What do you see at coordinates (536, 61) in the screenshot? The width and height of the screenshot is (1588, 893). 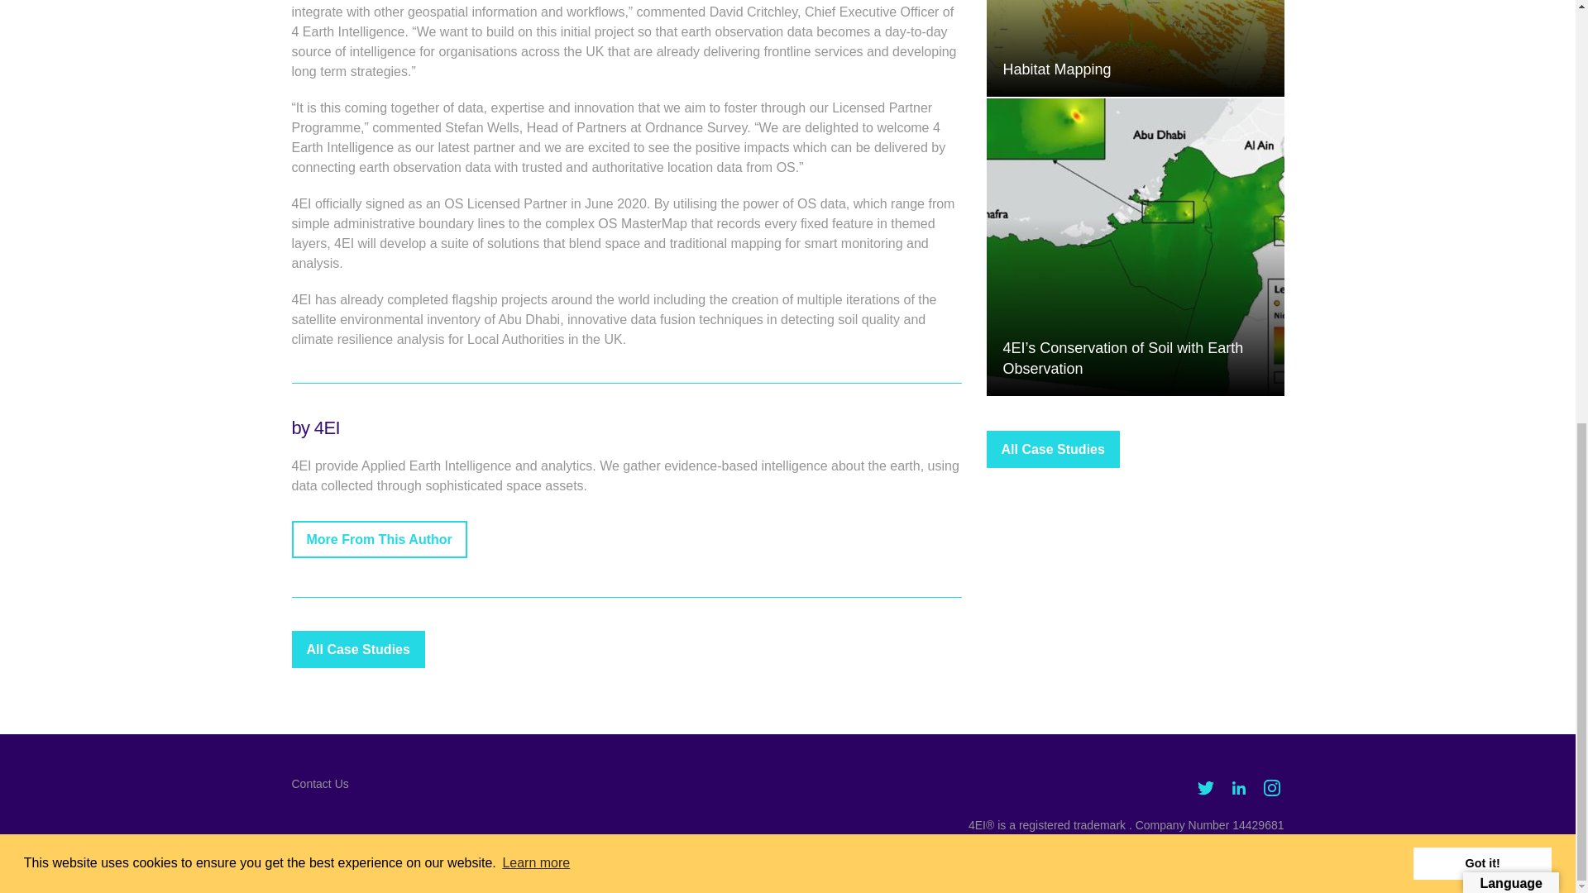 I see `Learn more` at bounding box center [536, 61].